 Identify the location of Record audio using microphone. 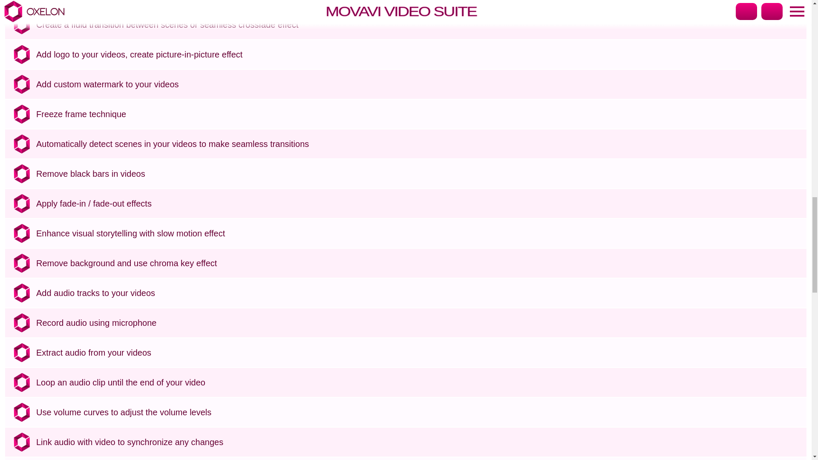
(419, 323).